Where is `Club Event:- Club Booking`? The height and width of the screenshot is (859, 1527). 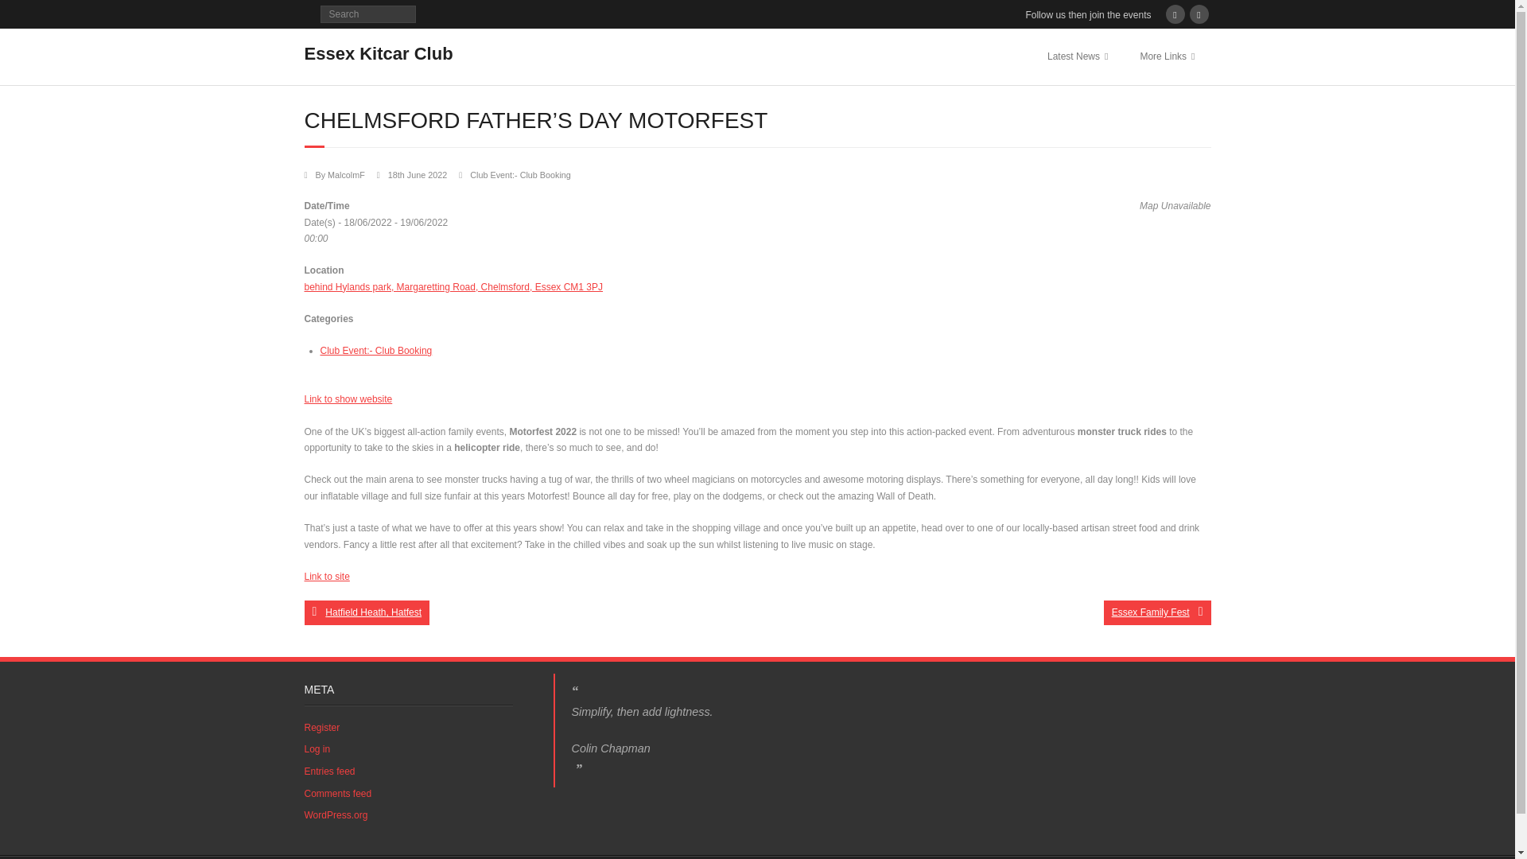
Club Event:- Club Booking is located at coordinates (375, 351).